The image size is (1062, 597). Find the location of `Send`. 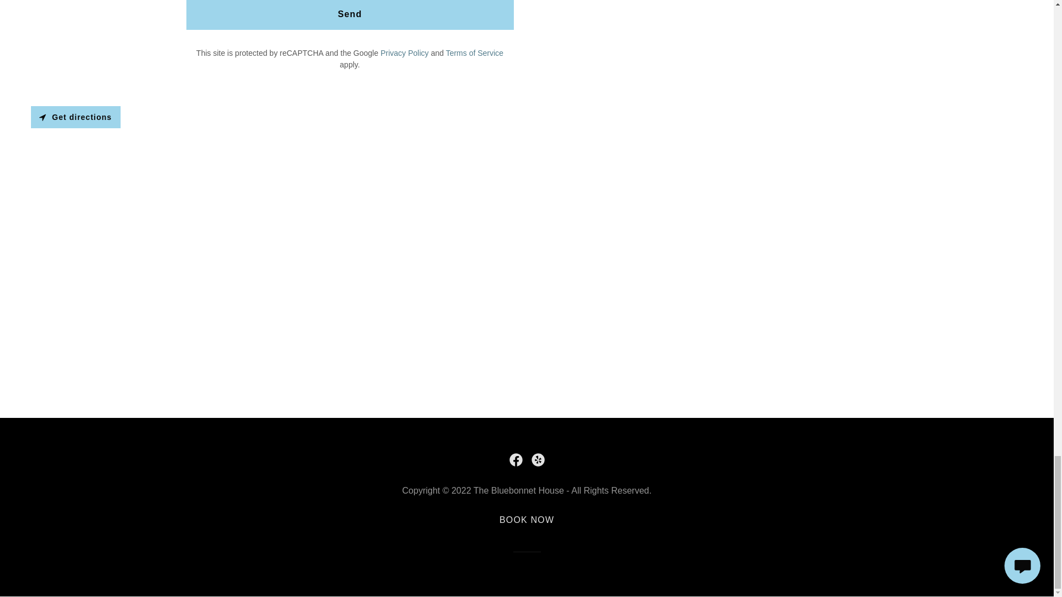

Send is located at coordinates (350, 15).